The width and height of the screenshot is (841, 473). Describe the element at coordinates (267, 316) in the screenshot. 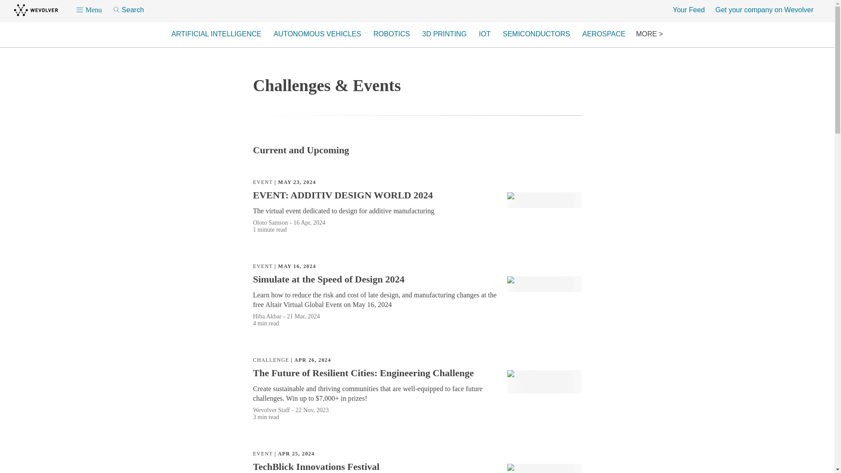

I see `Hiba Akbar` at that location.